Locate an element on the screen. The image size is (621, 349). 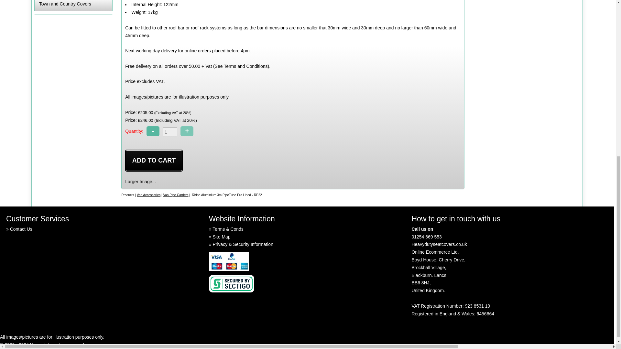
Van Pipe Carriers is located at coordinates (175, 195).